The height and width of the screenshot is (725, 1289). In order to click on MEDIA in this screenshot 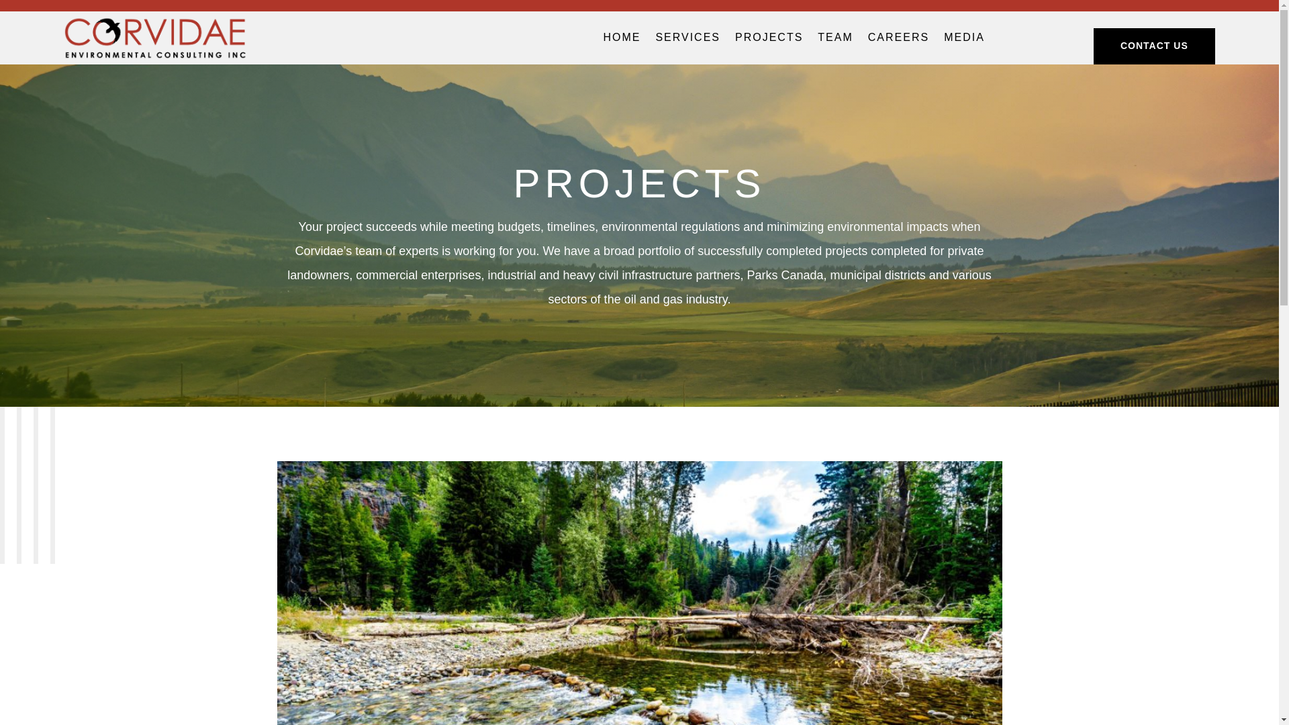, I will do `click(964, 40)`.